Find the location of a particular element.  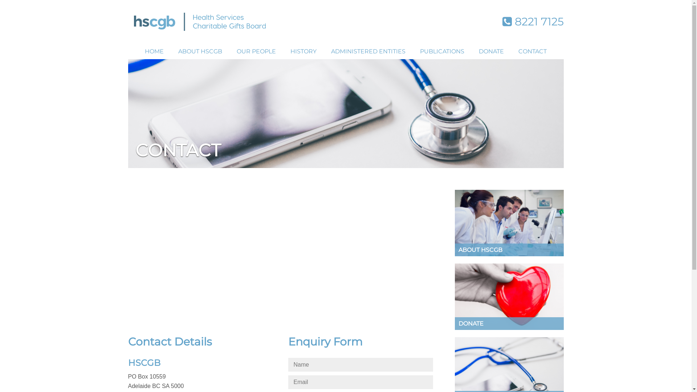

OUR PEOPLE is located at coordinates (256, 52).